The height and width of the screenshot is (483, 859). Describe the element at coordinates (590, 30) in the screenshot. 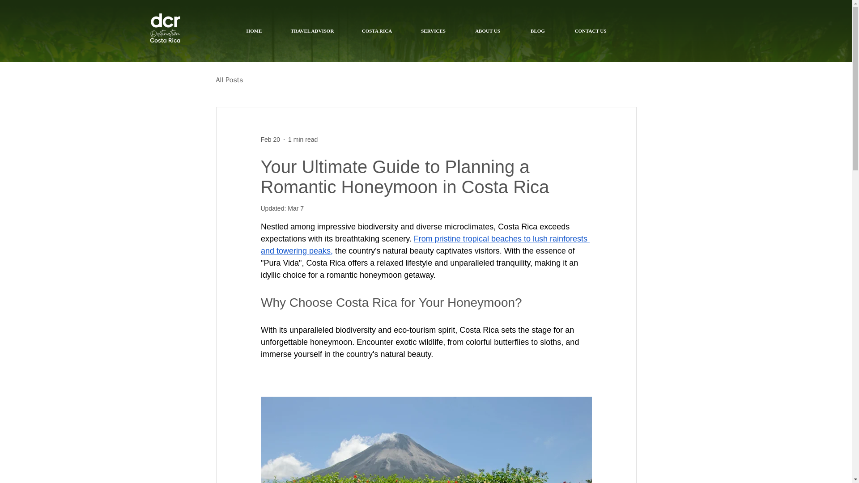

I see `CONTACT US` at that location.